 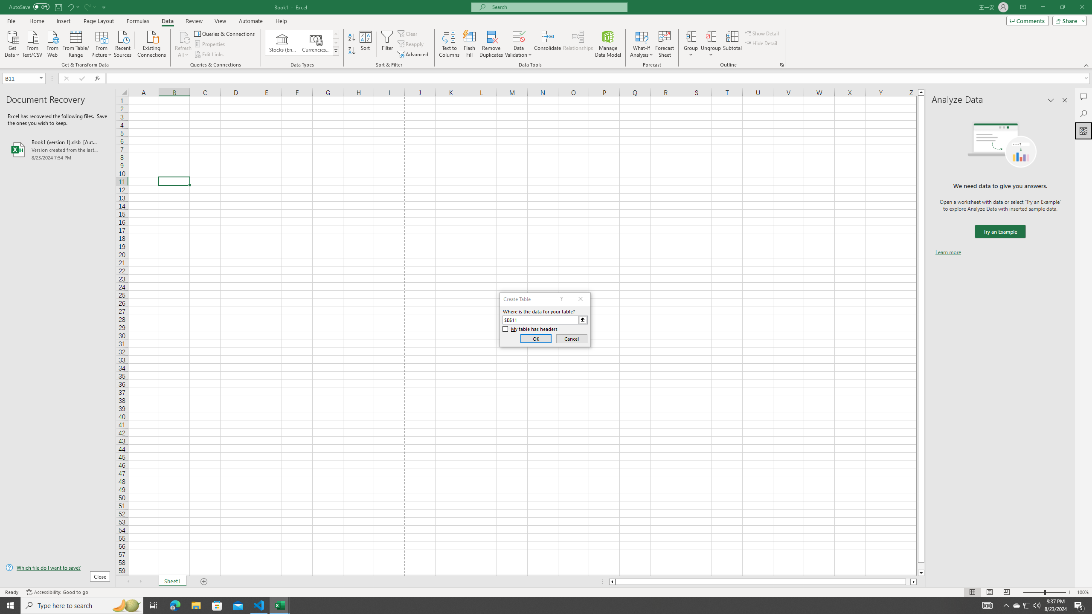 I want to click on Properties, so click(x=211, y=44).